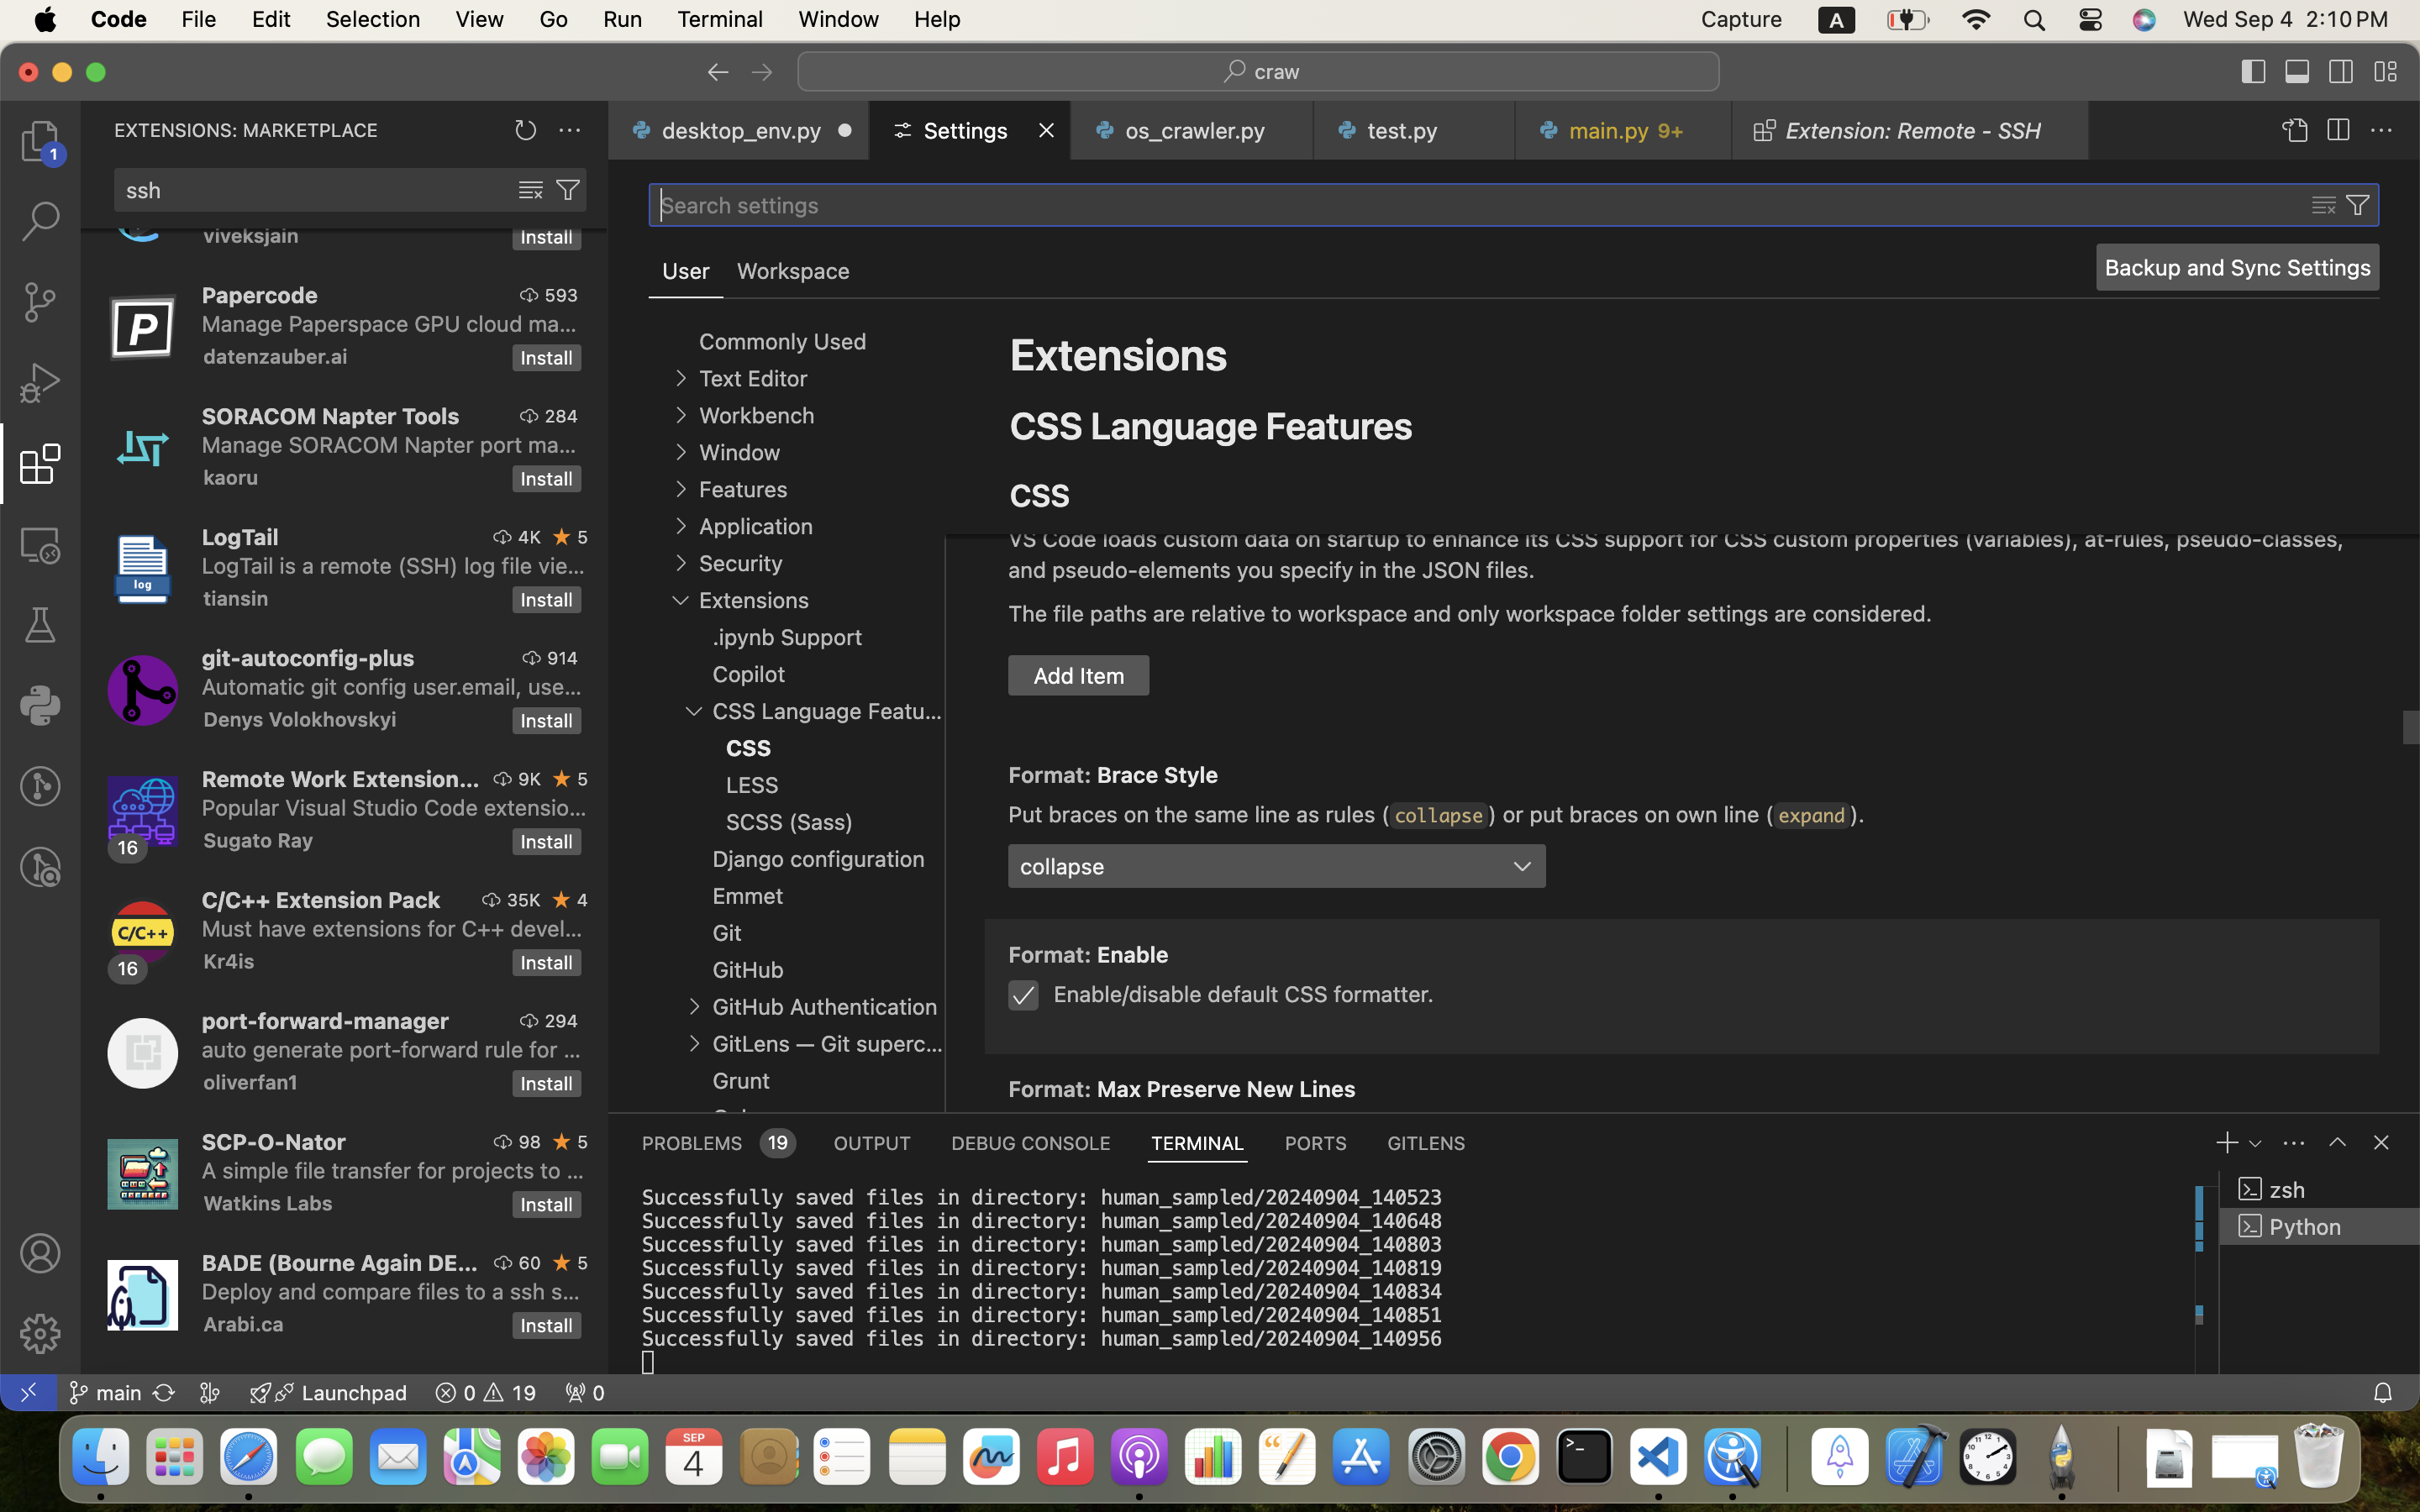 Image resolution: width=2420 pixels, height=1512 pixels. Describe the element at coordinates (749, 896) in the screenshot. I see `Emmet` at that location.